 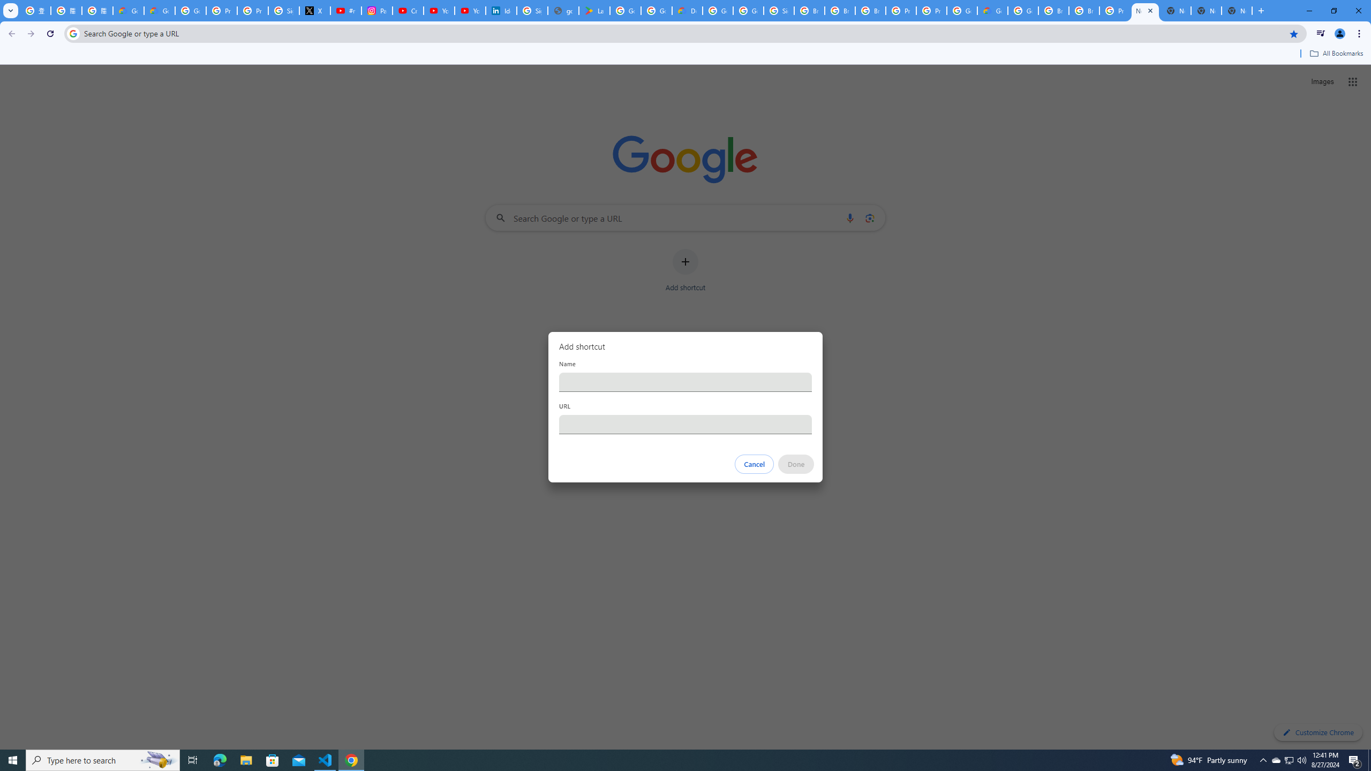 What do you see at coordinates (346, 11) in the screenshot?
I see `#nbabasketballhighlights - YouTube` at bounding box center [346, 11].